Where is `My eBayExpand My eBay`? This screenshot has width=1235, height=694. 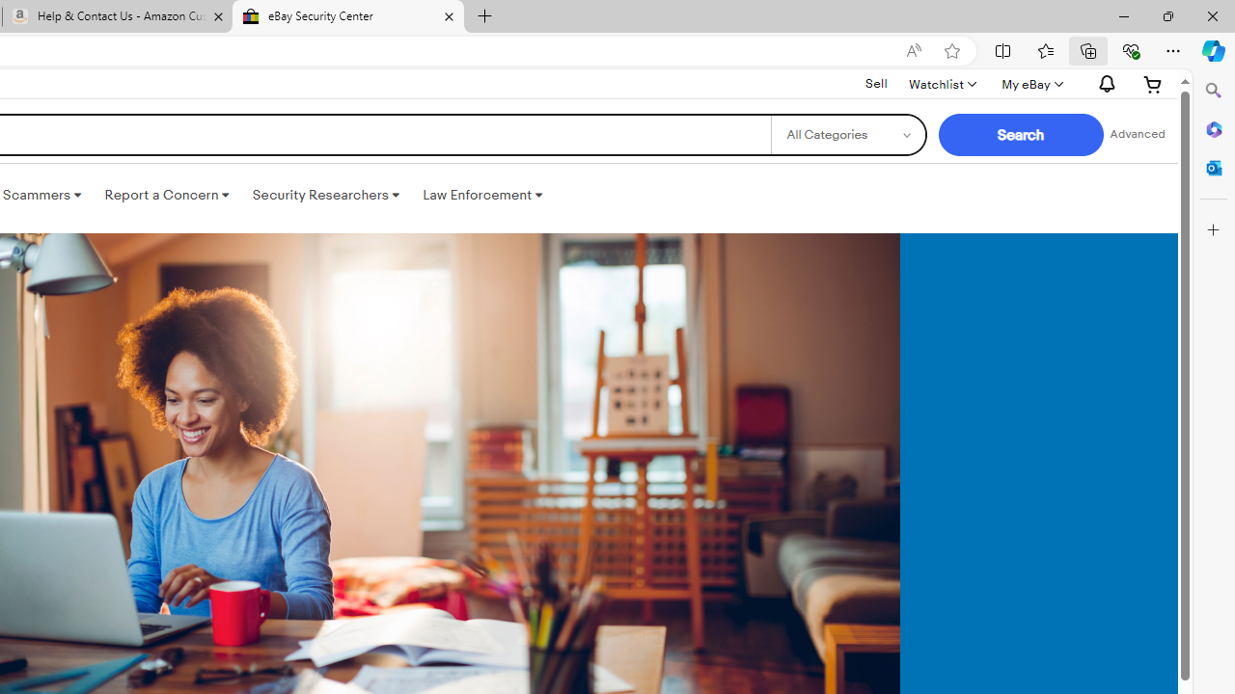
My eBayExpand My eBay is located at coordinates (1030, 84).